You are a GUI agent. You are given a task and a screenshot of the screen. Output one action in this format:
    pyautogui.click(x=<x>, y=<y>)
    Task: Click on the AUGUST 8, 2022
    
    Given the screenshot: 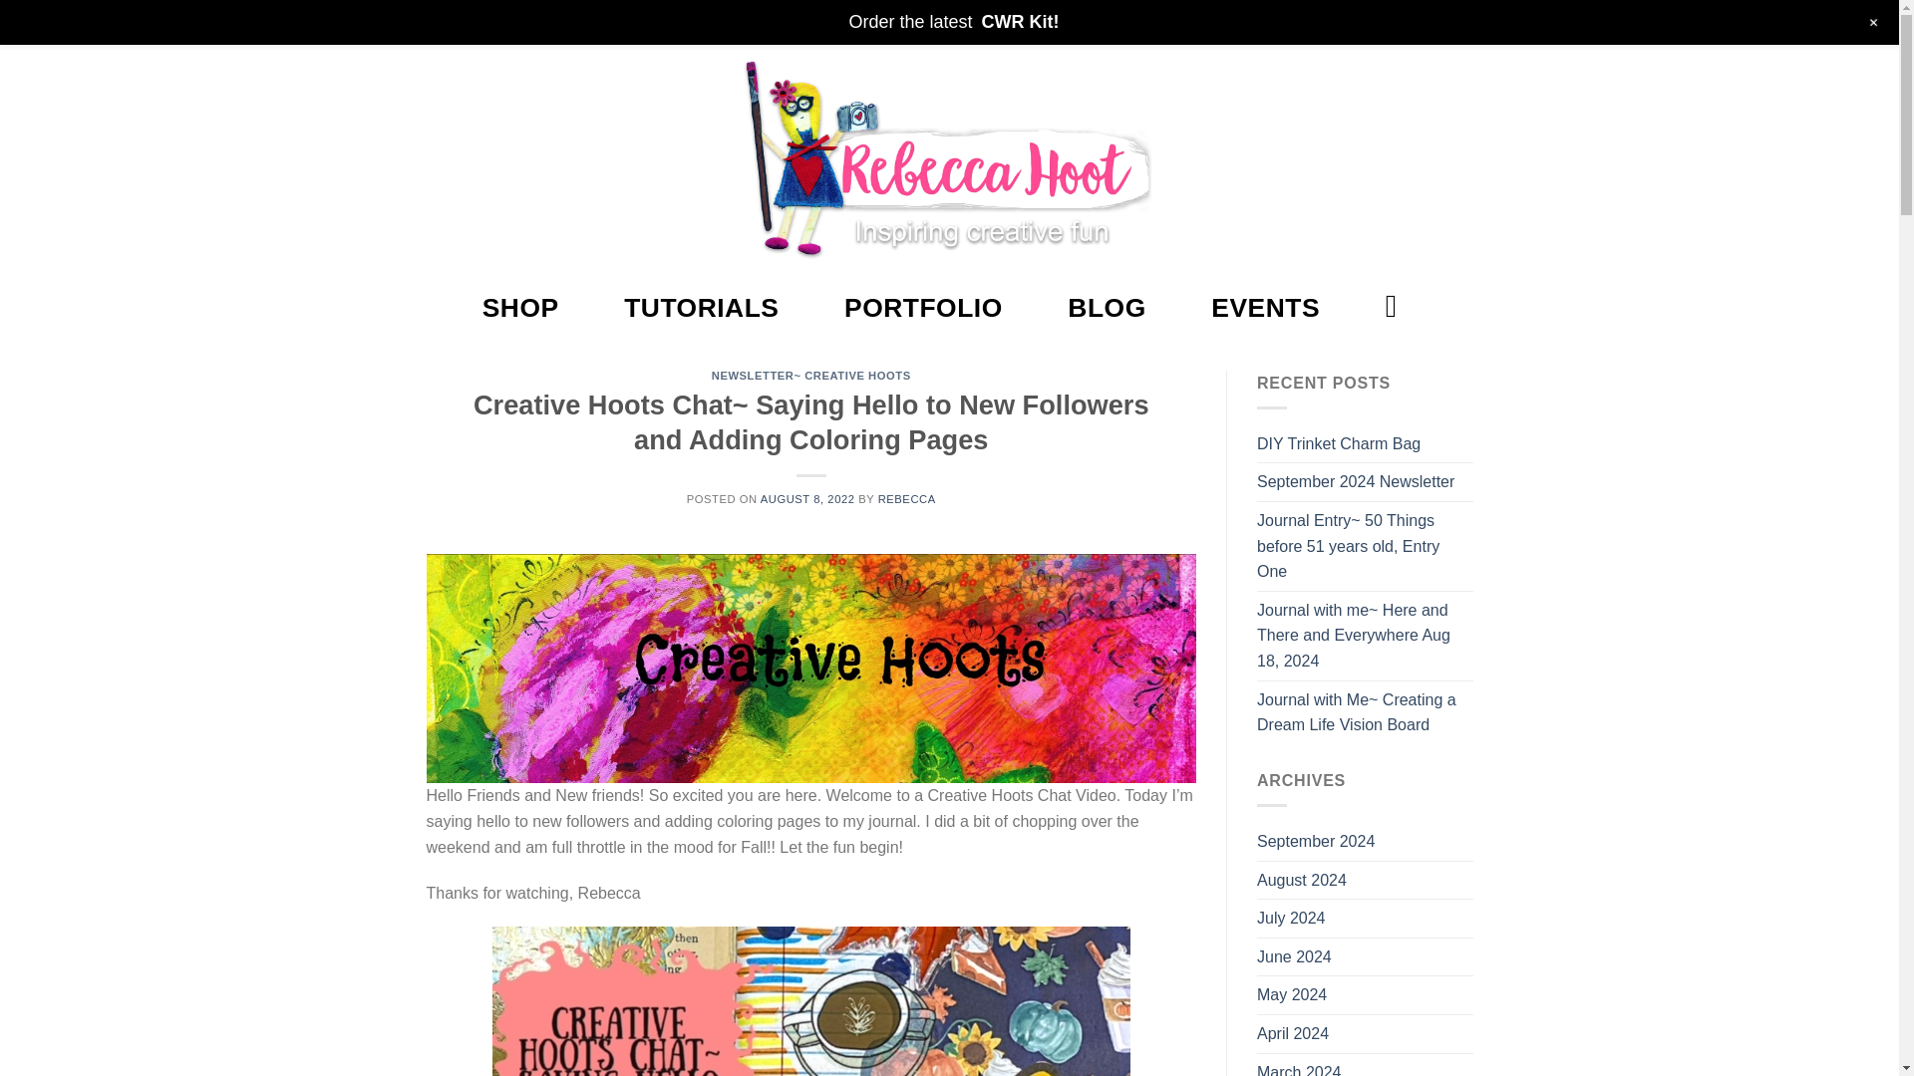 What is the action you would take?
    pyautogui.click(x=807, y=498)
    